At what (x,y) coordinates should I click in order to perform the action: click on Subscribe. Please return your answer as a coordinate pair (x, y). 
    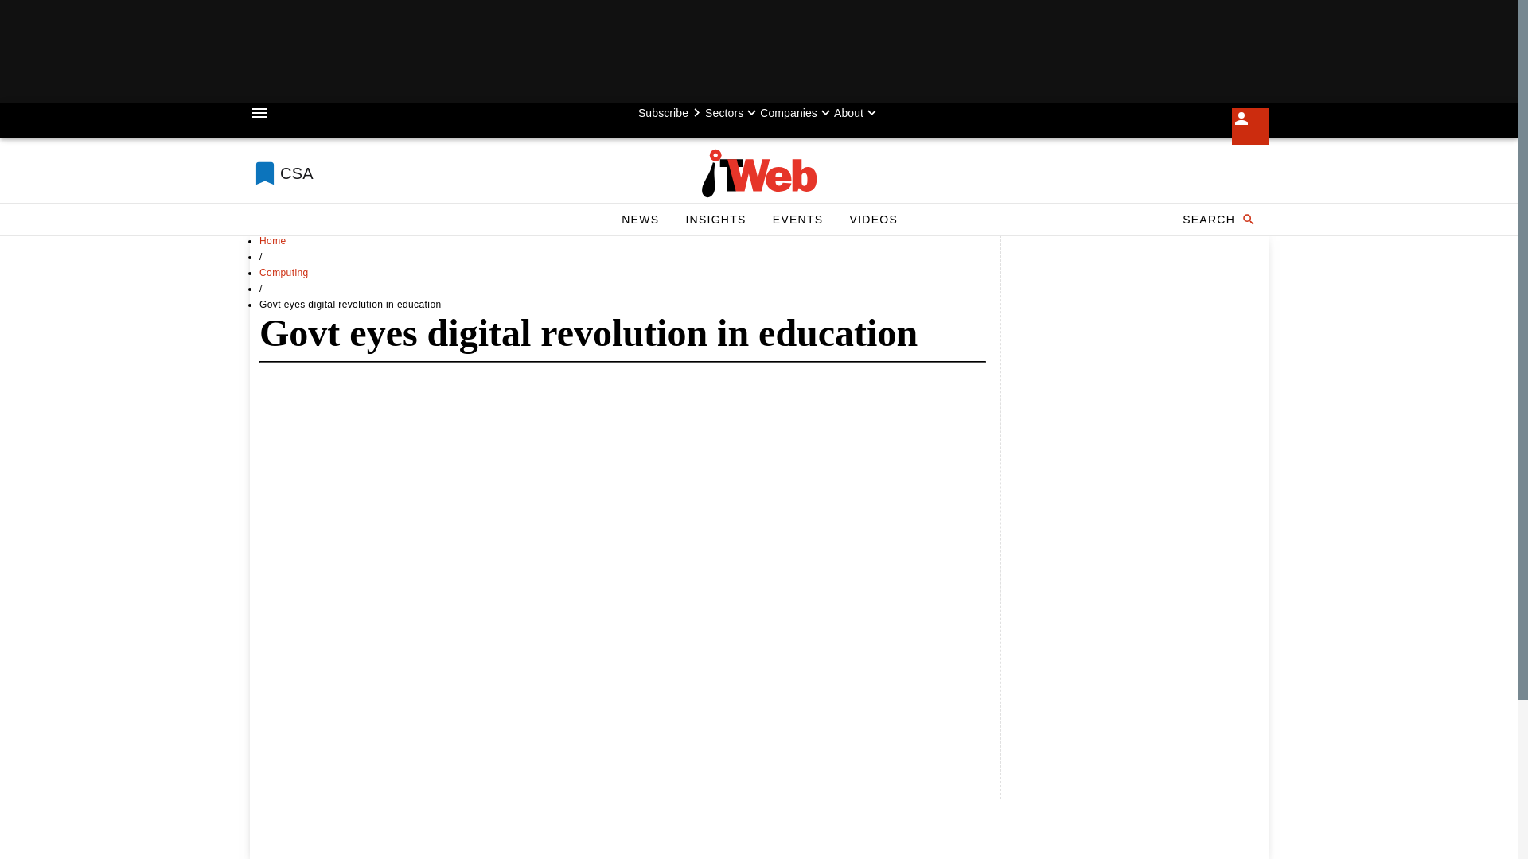
    Looking at the image, I should click on (672, 113).